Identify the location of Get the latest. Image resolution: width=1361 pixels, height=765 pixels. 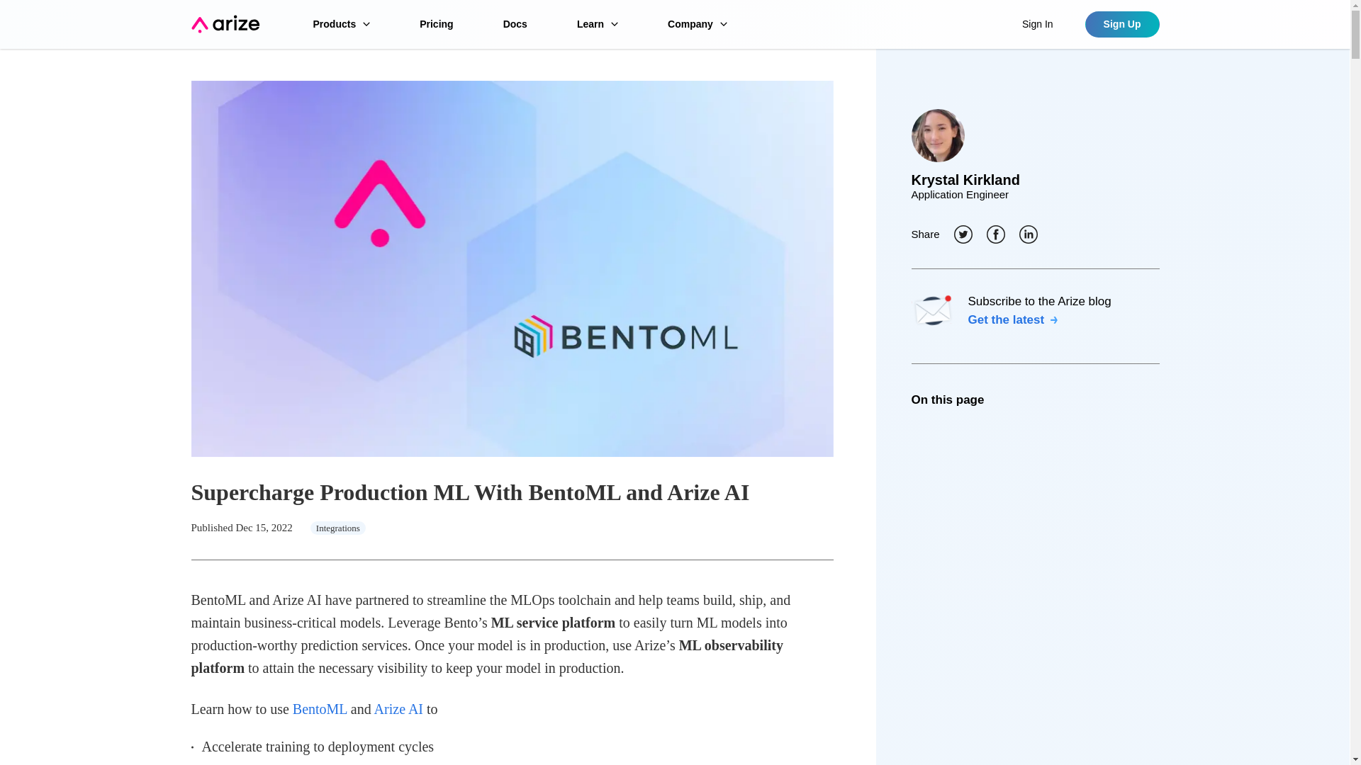
(1014, 319).